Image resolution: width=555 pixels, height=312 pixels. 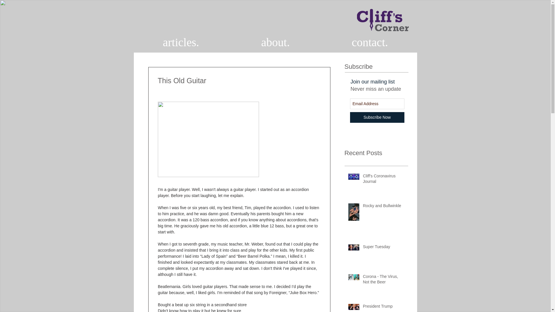 What do you see at coordinates (384, 281) in the screenshot?
I see `Corona - The Virus, Not the Beer` at bounding box center [384, 281].